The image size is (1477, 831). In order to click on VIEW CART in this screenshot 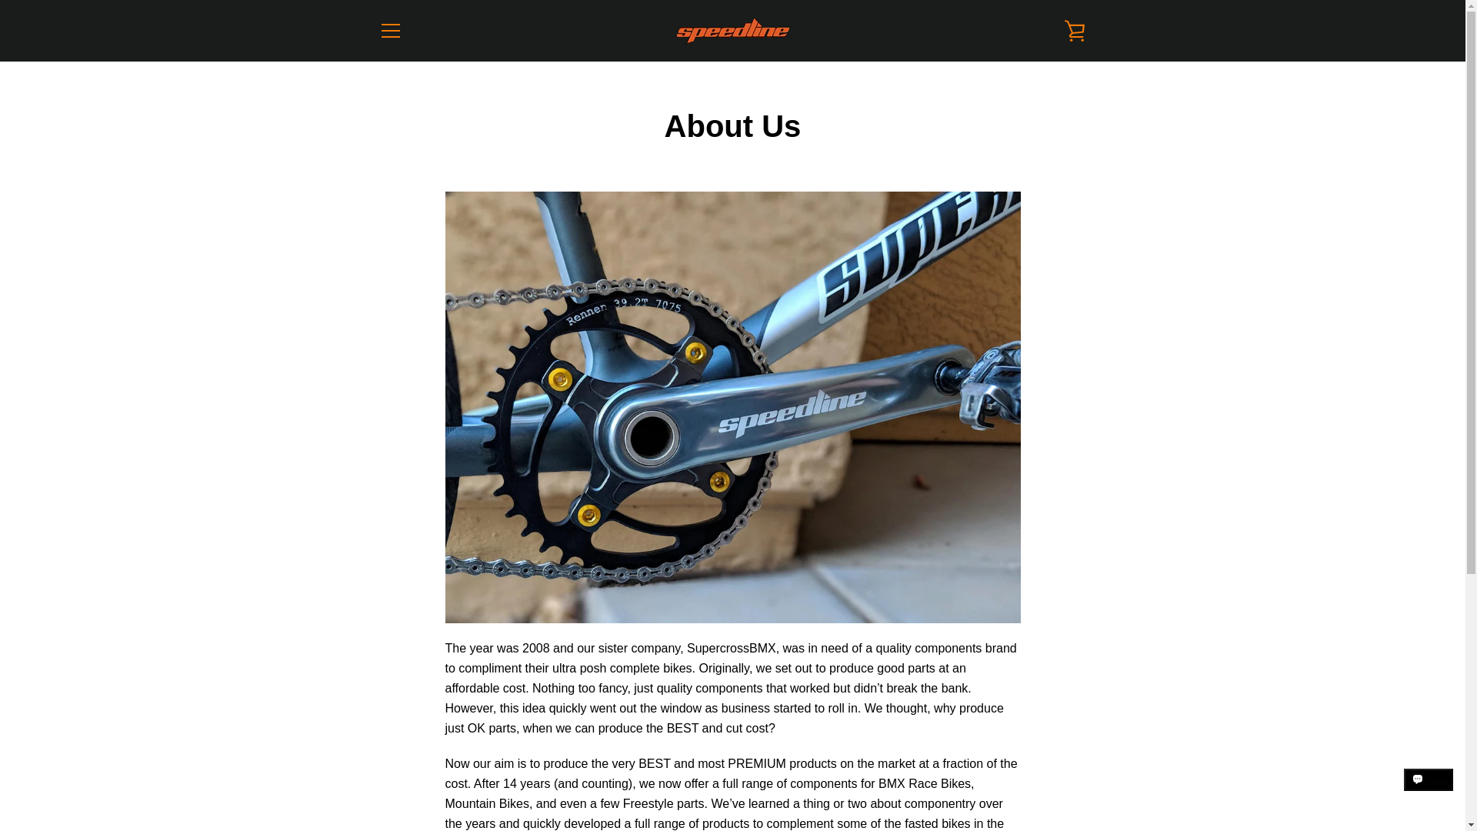, I will do `click(1075, 31)`.